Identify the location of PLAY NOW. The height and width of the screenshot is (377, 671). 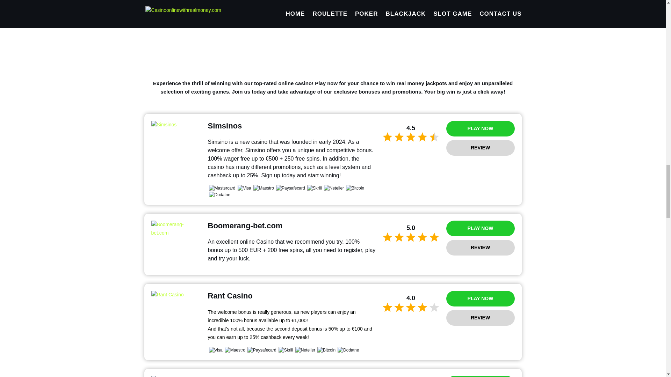
(480, 376).